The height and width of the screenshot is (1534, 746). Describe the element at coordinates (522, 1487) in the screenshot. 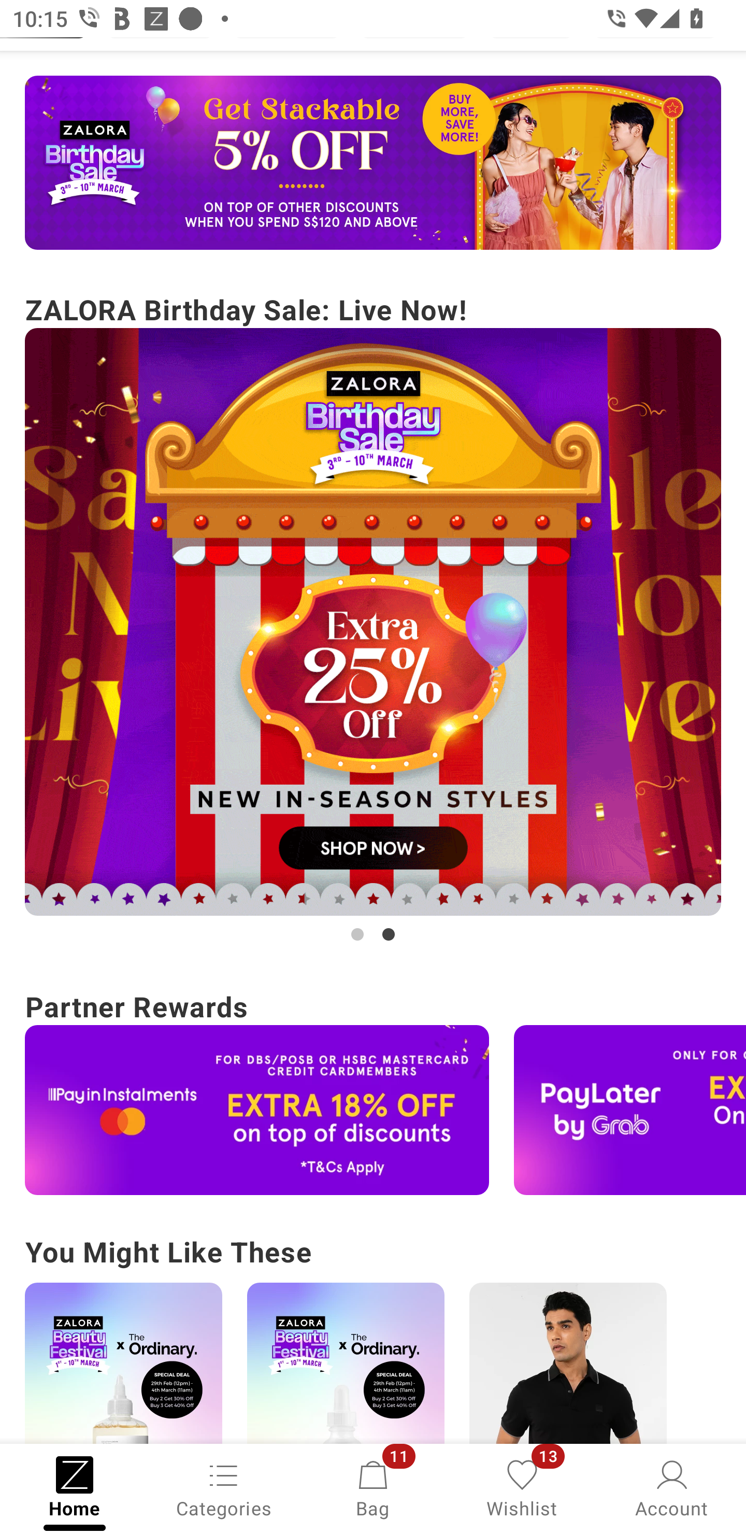

I see `Wishlist, 13 new notifications Wishlist` at that location.